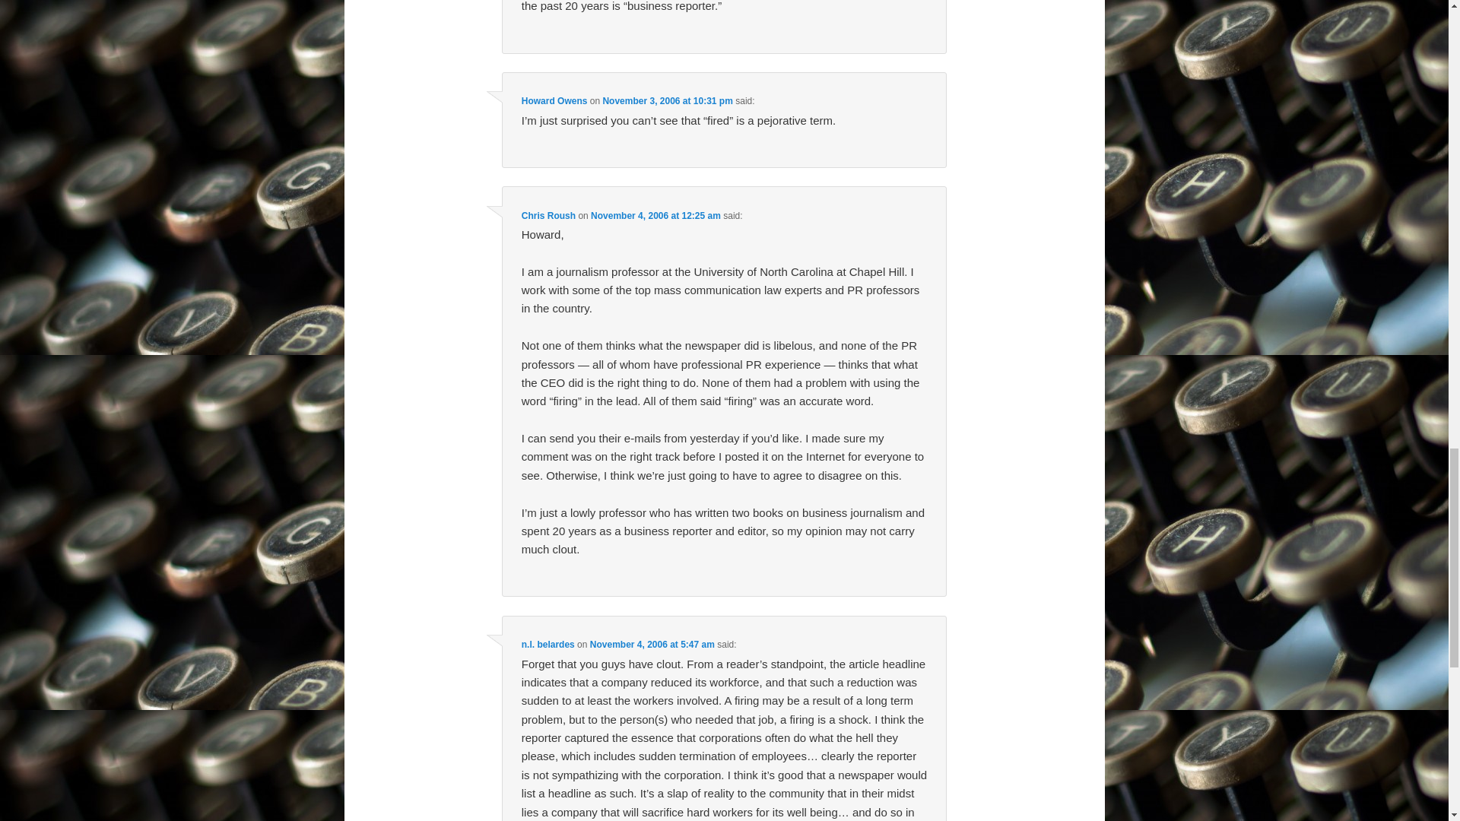  What do you see at coordinates (554, 101) in the screenshot?
I see `Howard Owens` at bounding box center [554, 101].